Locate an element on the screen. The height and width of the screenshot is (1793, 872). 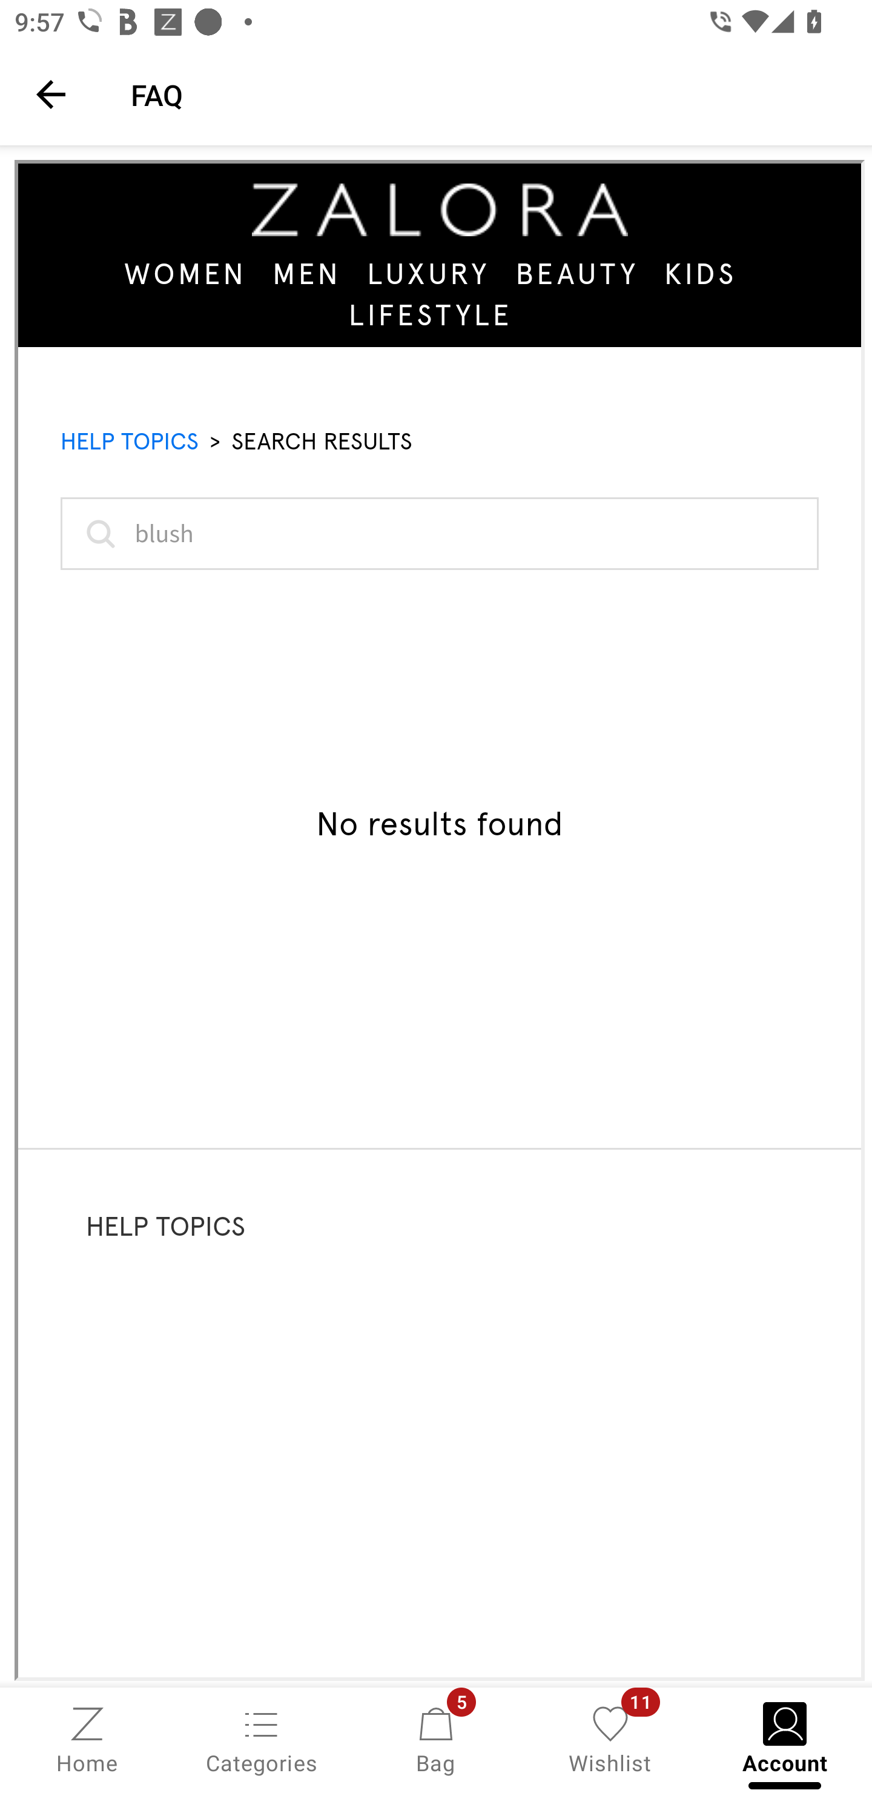
LUXURY is located at coordinates (429, 274).